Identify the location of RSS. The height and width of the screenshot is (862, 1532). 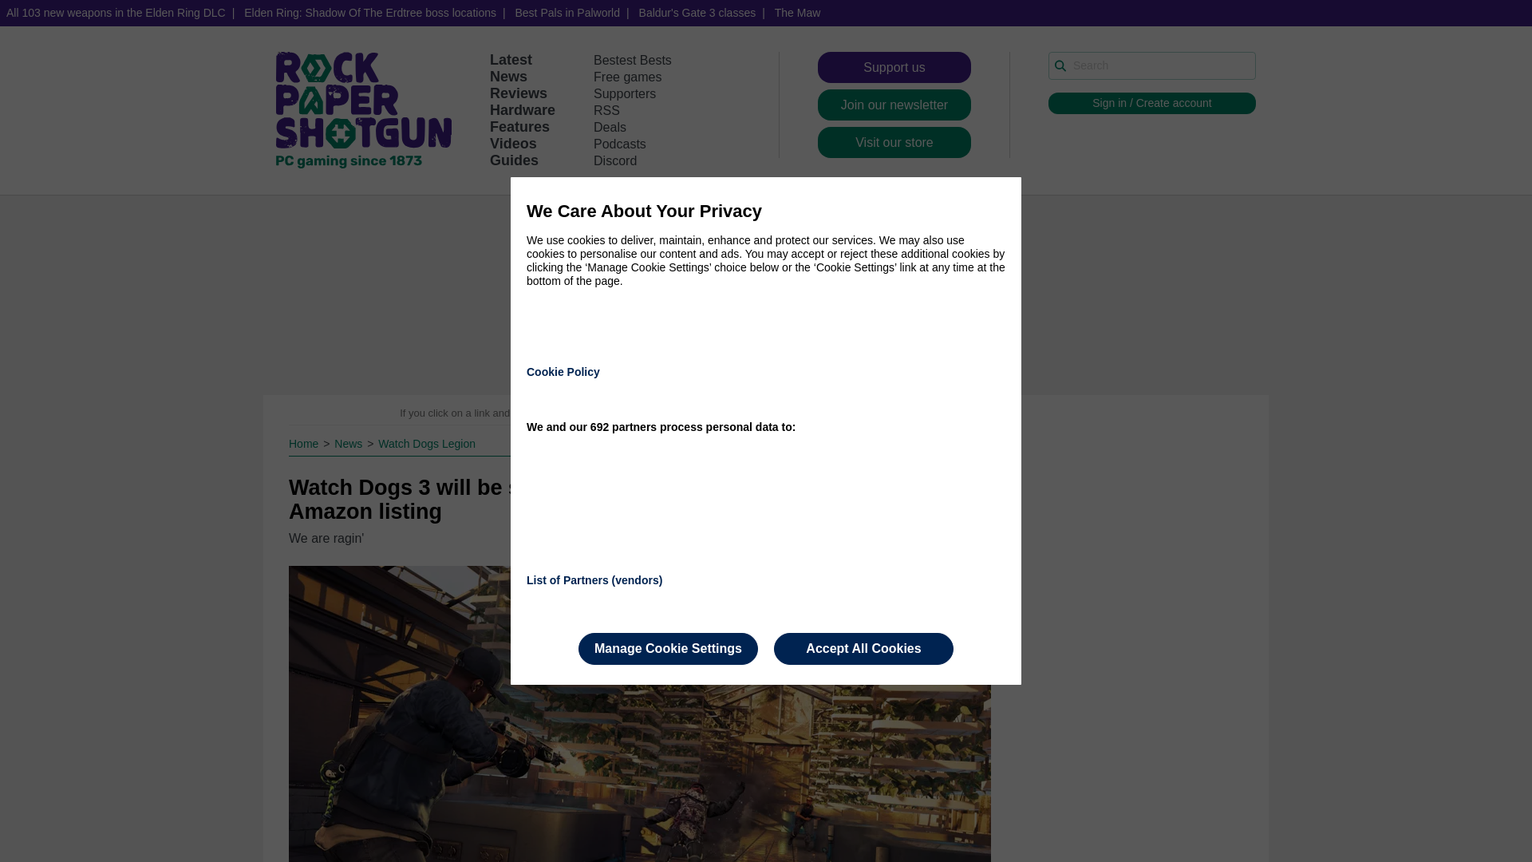
(606, 110).